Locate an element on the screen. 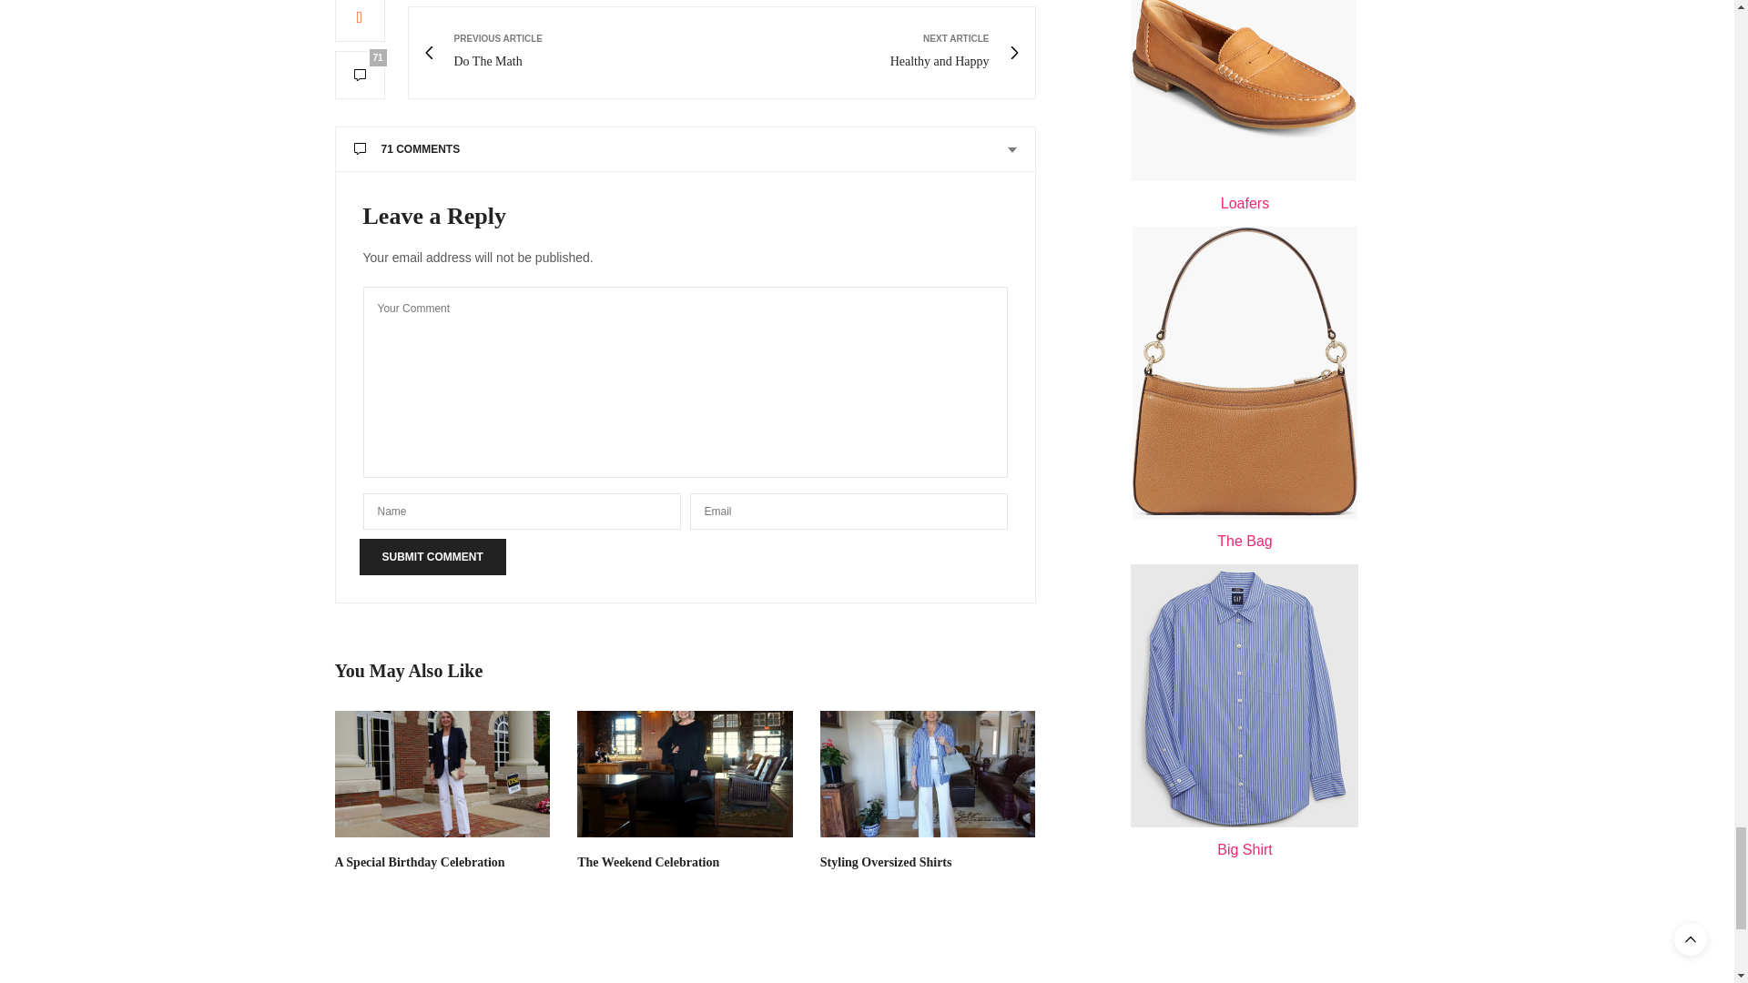  The Weekend Celebration is located at coordinates (685, 774).